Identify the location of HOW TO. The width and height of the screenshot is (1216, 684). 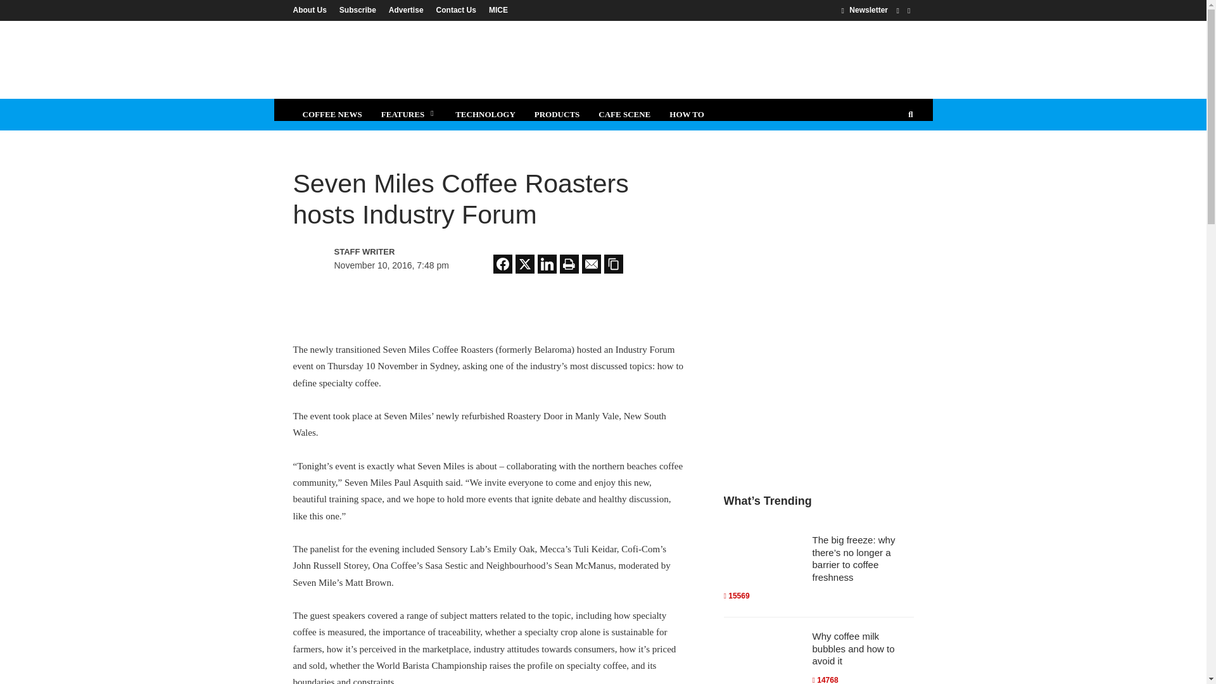
(687, 114).